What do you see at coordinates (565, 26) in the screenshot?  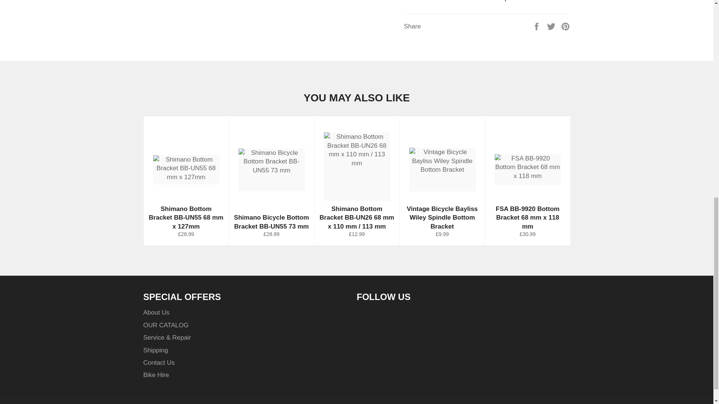 I see `Pin on Pinterest` at bounding box center [565, 26].